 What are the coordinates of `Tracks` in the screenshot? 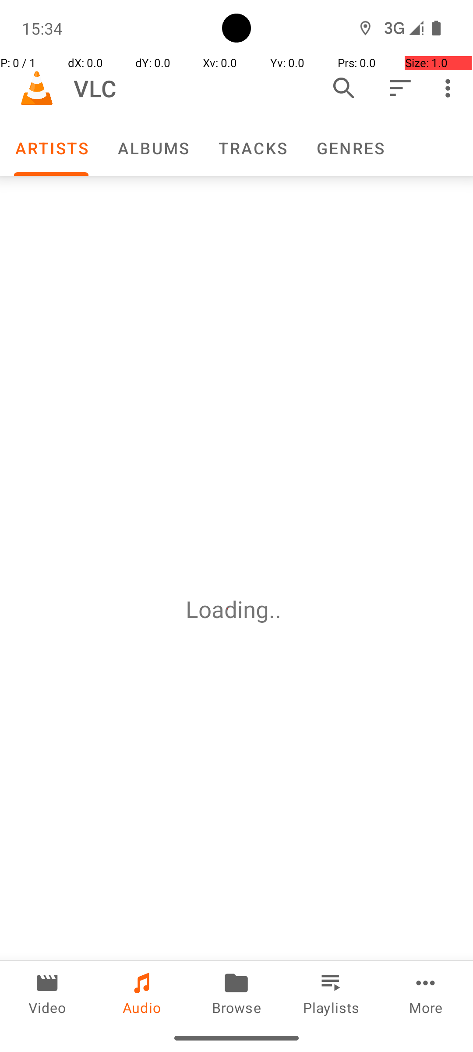 It's located at (252, 148).